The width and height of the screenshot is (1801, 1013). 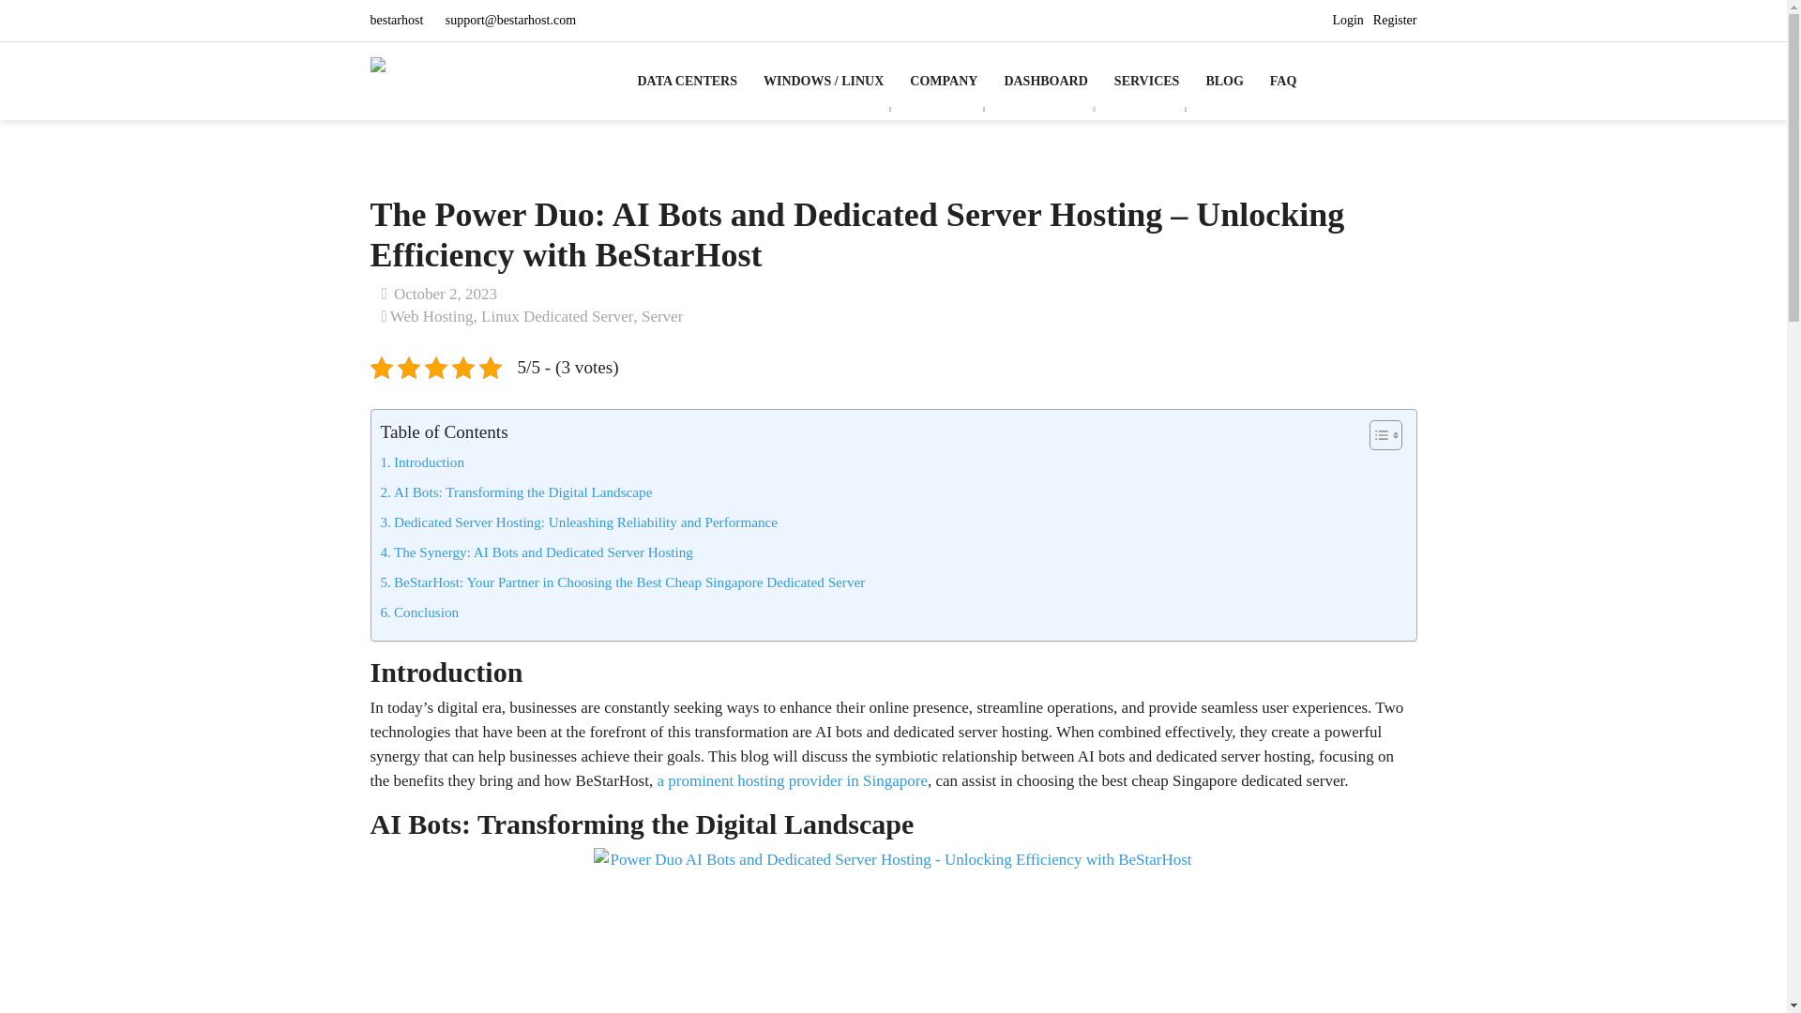 What do you see at coordinates (1146, 81) in the screenshot?
I see `SERVICES` at bounding box center [1146, 81].